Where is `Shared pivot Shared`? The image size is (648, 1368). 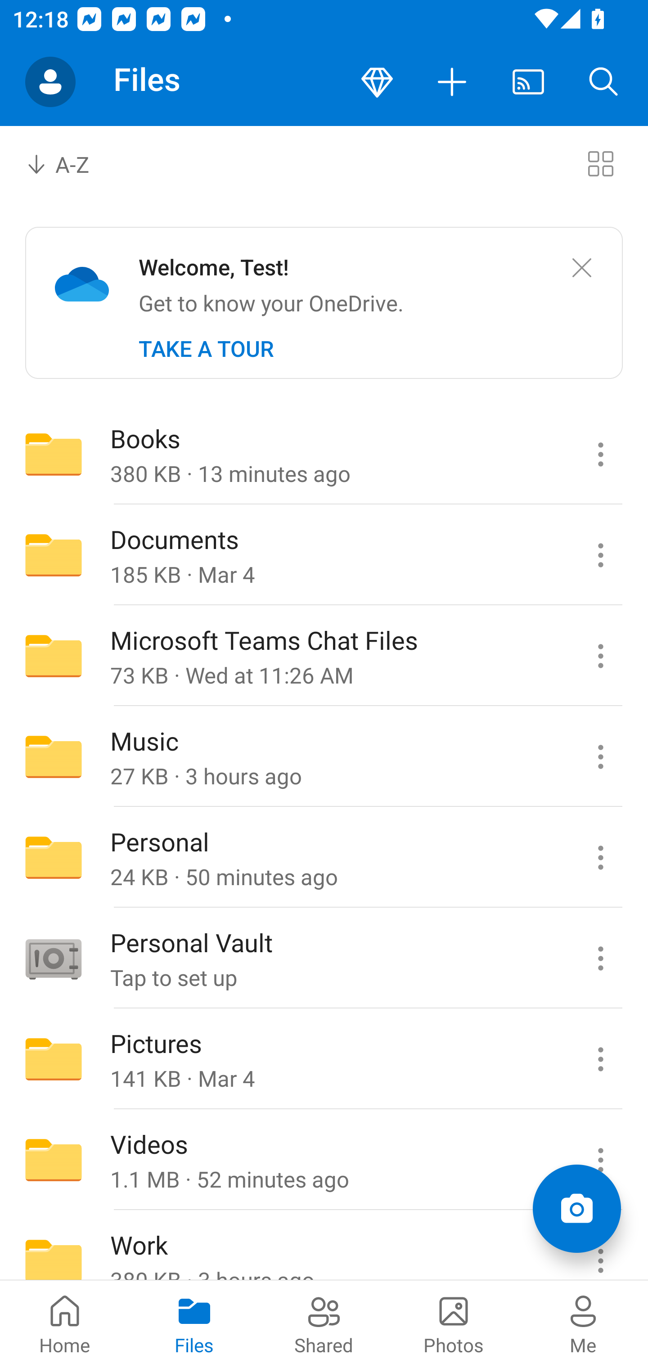 Shared pivot Shared is located at coordinates (324, 1324).